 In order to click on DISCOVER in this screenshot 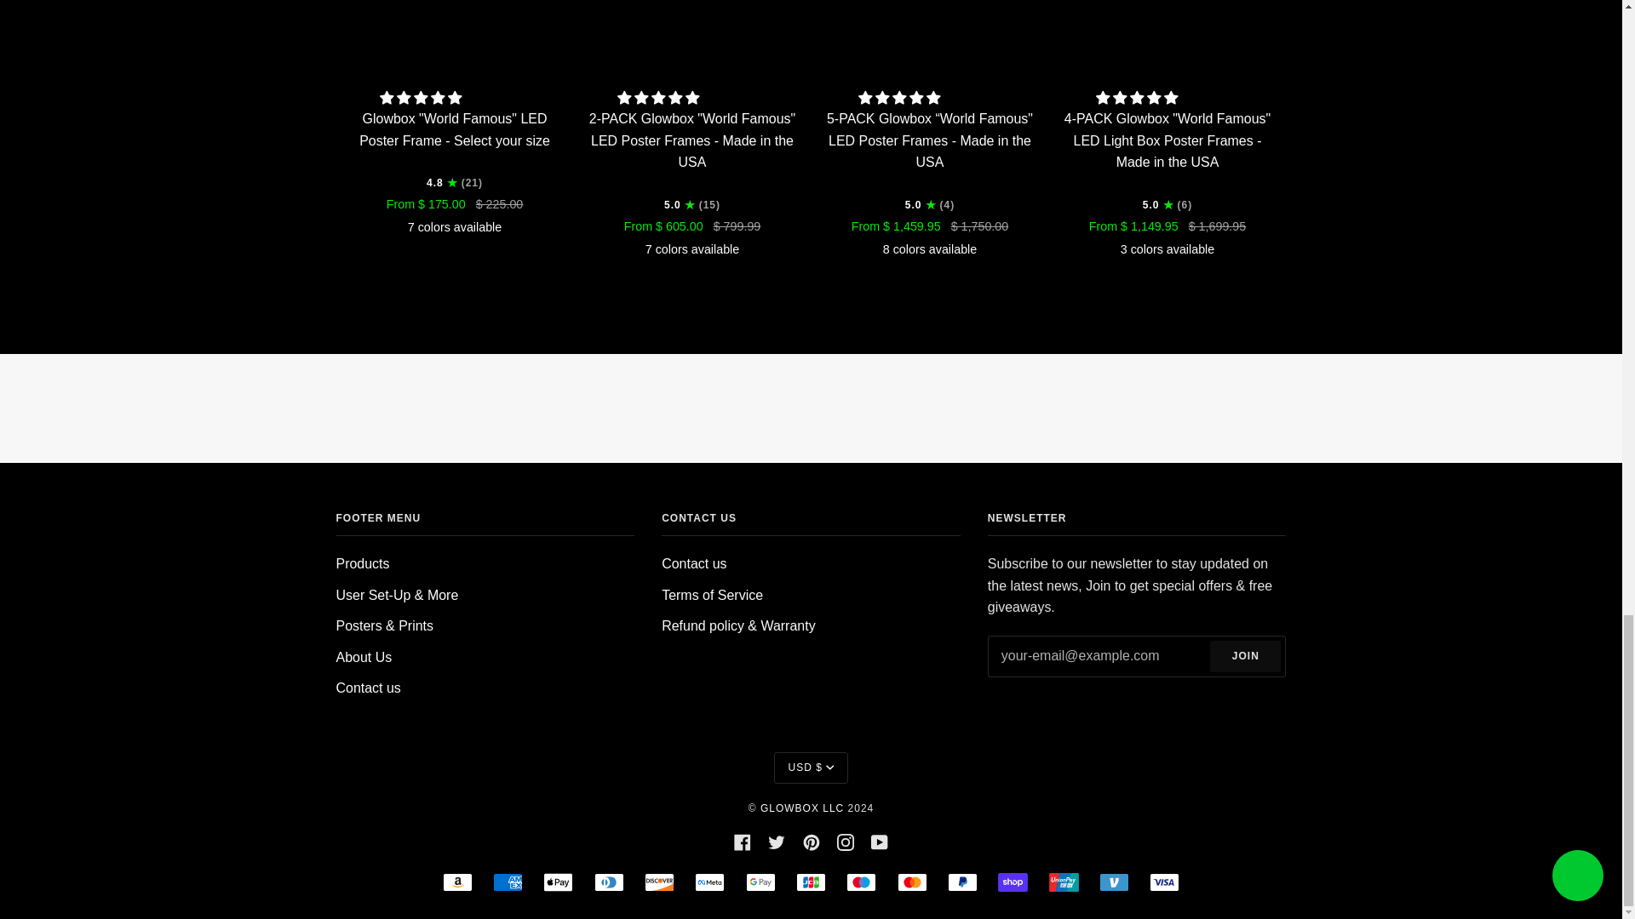, I will do `click(659, 882)`.